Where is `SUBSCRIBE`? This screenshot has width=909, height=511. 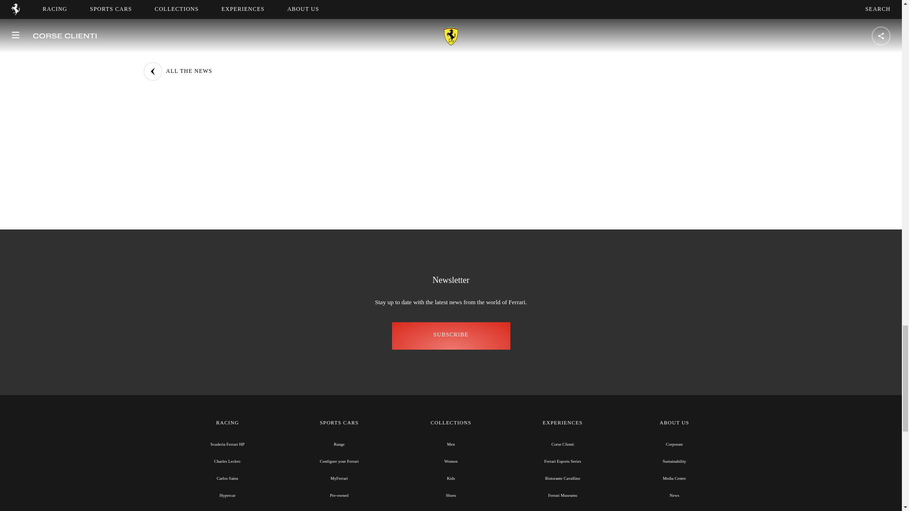 SUBSCRIBE is located at coordinates (451, 335).